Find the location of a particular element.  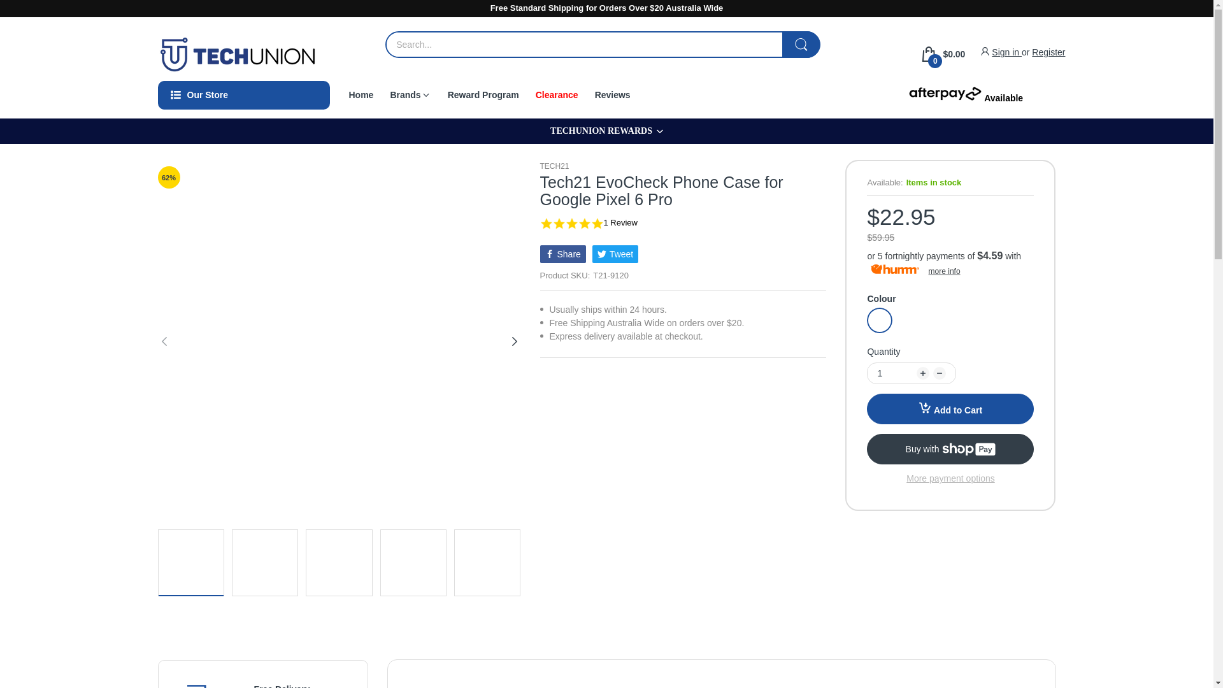

Tech21 EvoCheck Phone Case for Google Pixel 6 Pro. is located at coordinates (190, 562).